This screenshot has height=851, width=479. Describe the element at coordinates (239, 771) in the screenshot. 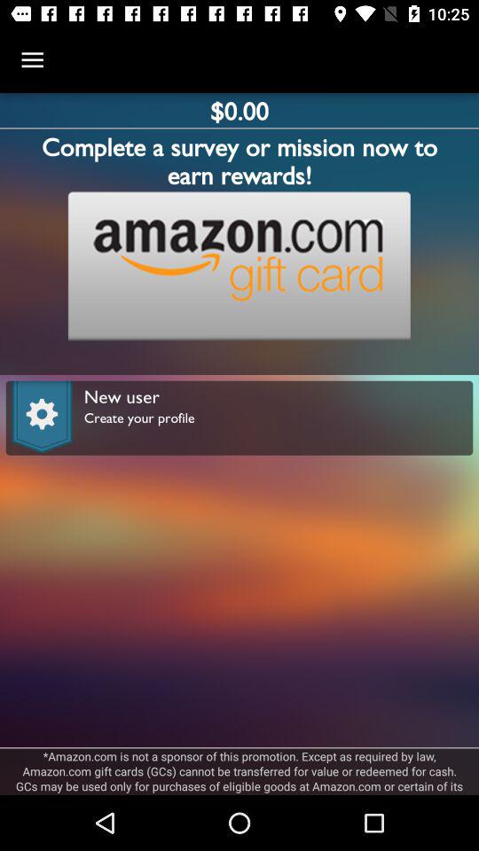

I see `open amazon com is` at that location.